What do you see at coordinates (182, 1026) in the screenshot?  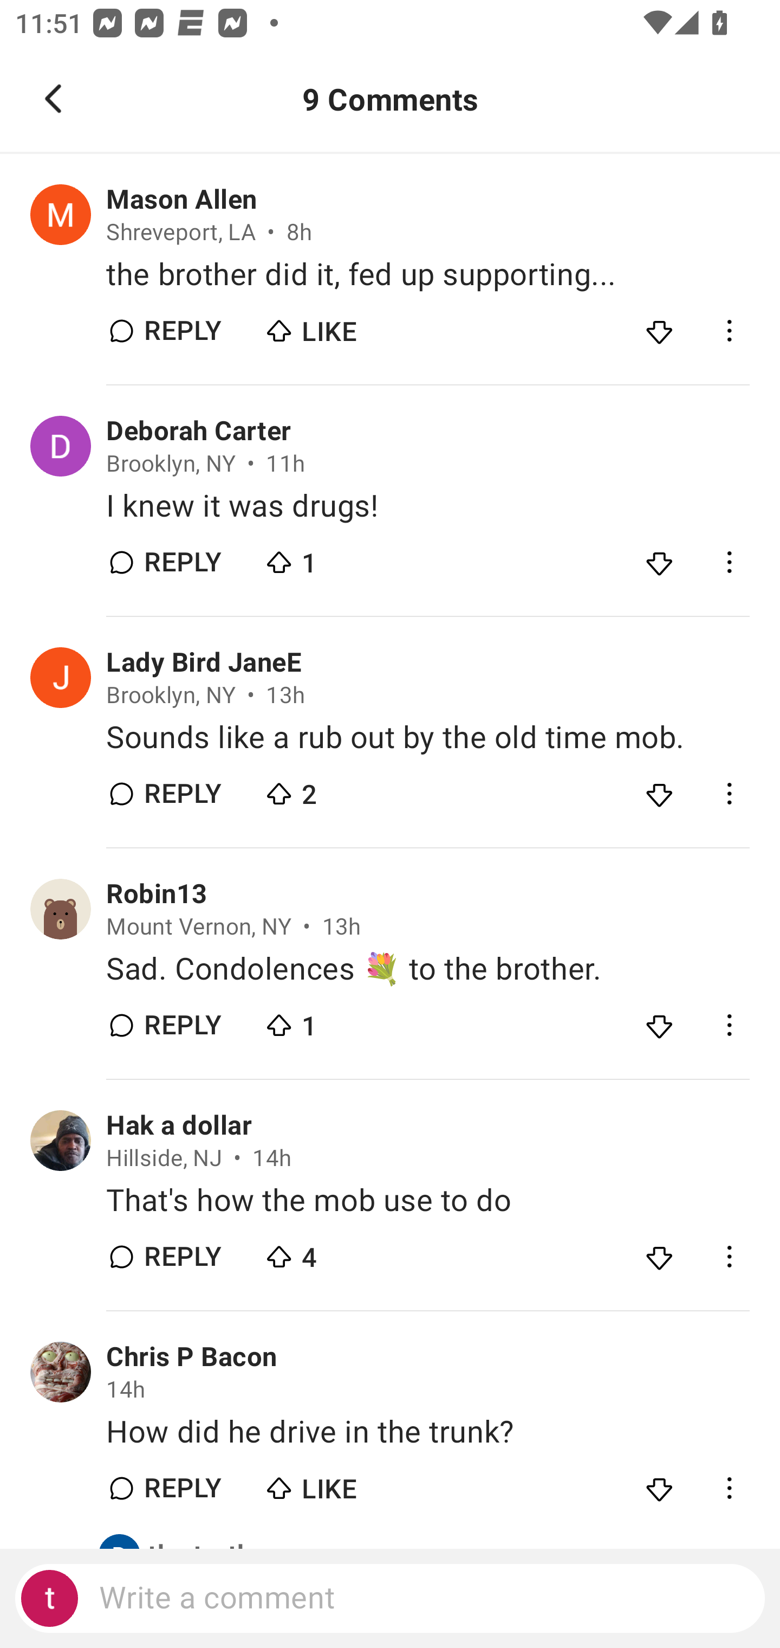 I see `REPLY` at bounding box center [182, 1026].